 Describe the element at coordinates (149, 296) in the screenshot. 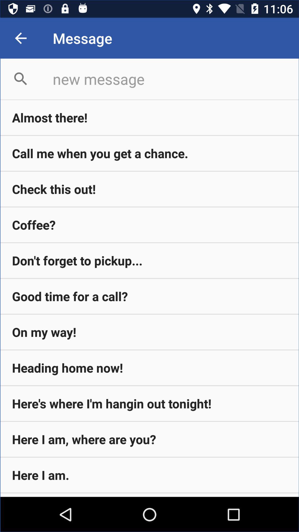

I see `turn on the item above on my way!` at that location.